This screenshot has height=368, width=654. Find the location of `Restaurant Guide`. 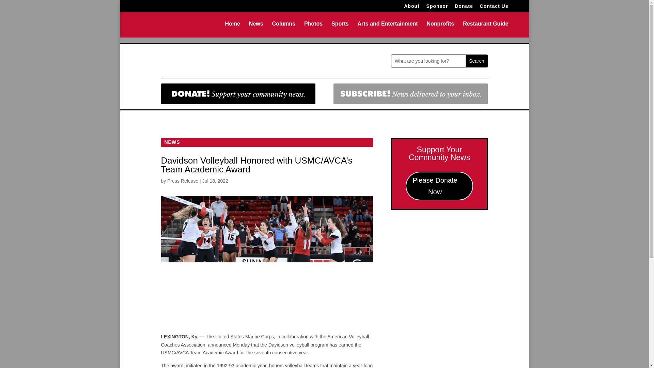

Restaurant Guide is located at coordinates (485, 29).